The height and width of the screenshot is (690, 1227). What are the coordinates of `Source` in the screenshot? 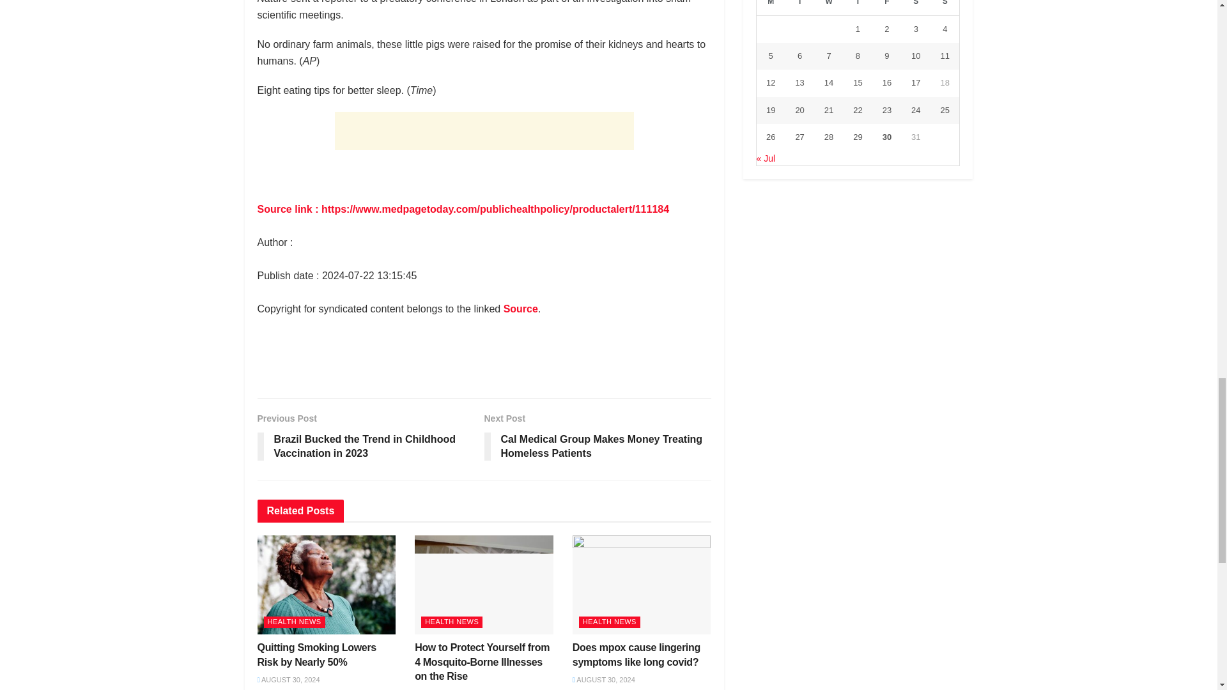 It's located at (520, 309).